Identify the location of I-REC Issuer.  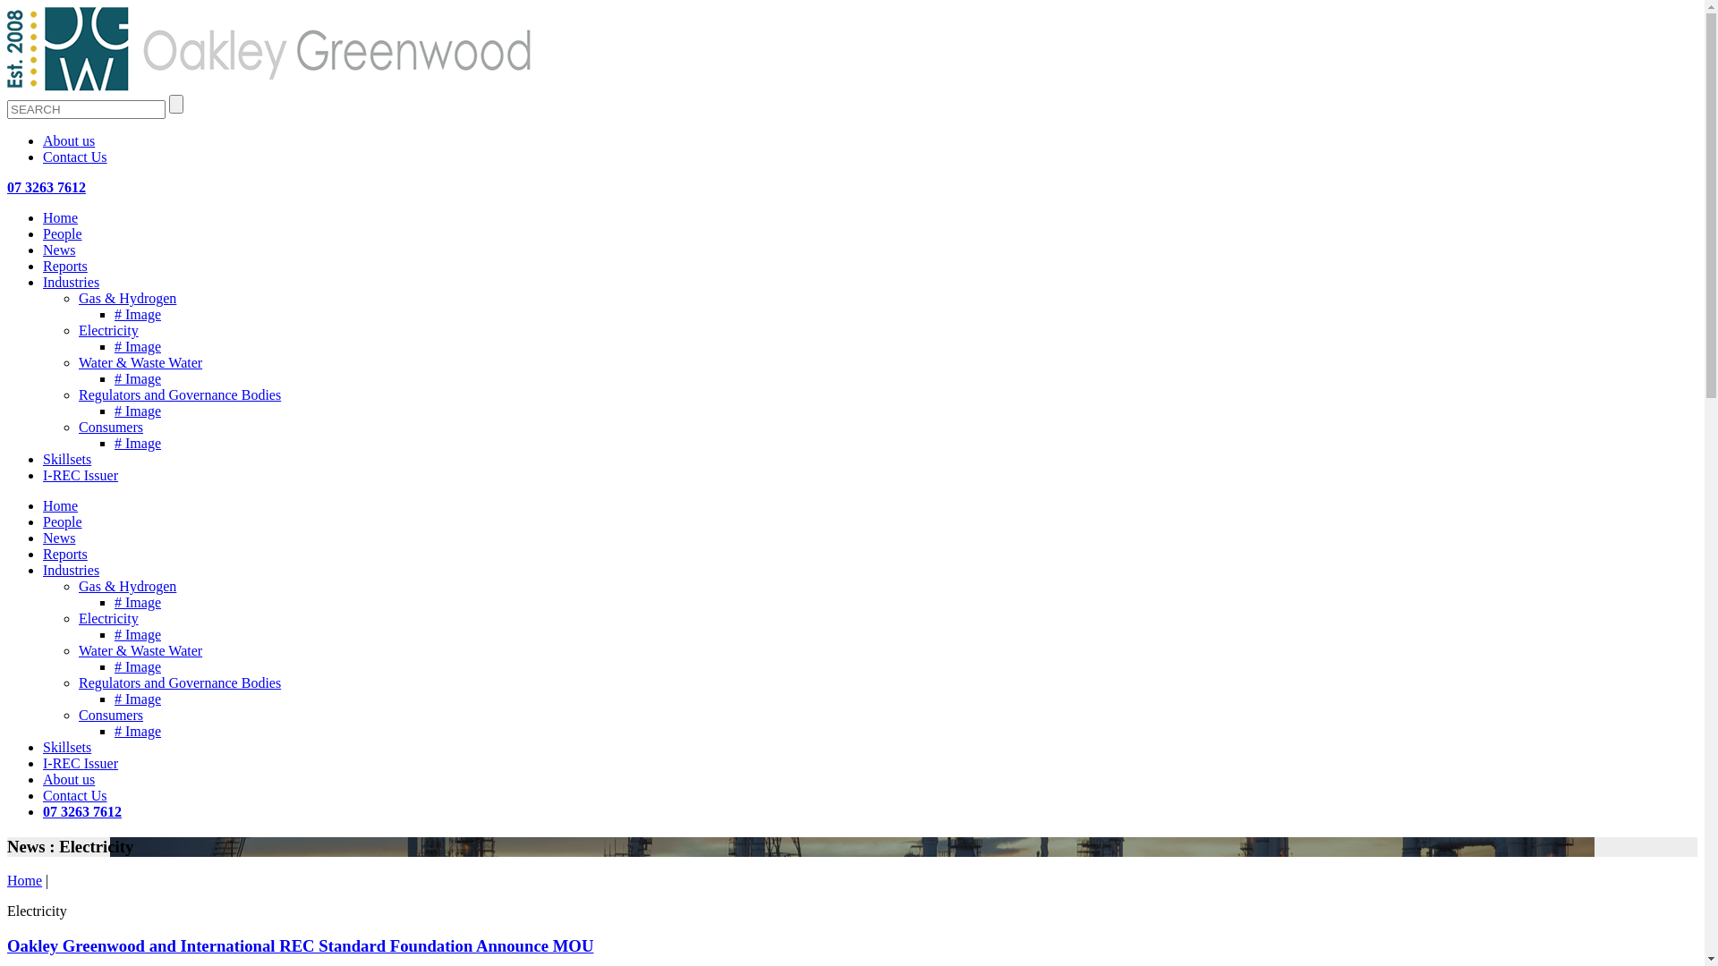
(81, 476).